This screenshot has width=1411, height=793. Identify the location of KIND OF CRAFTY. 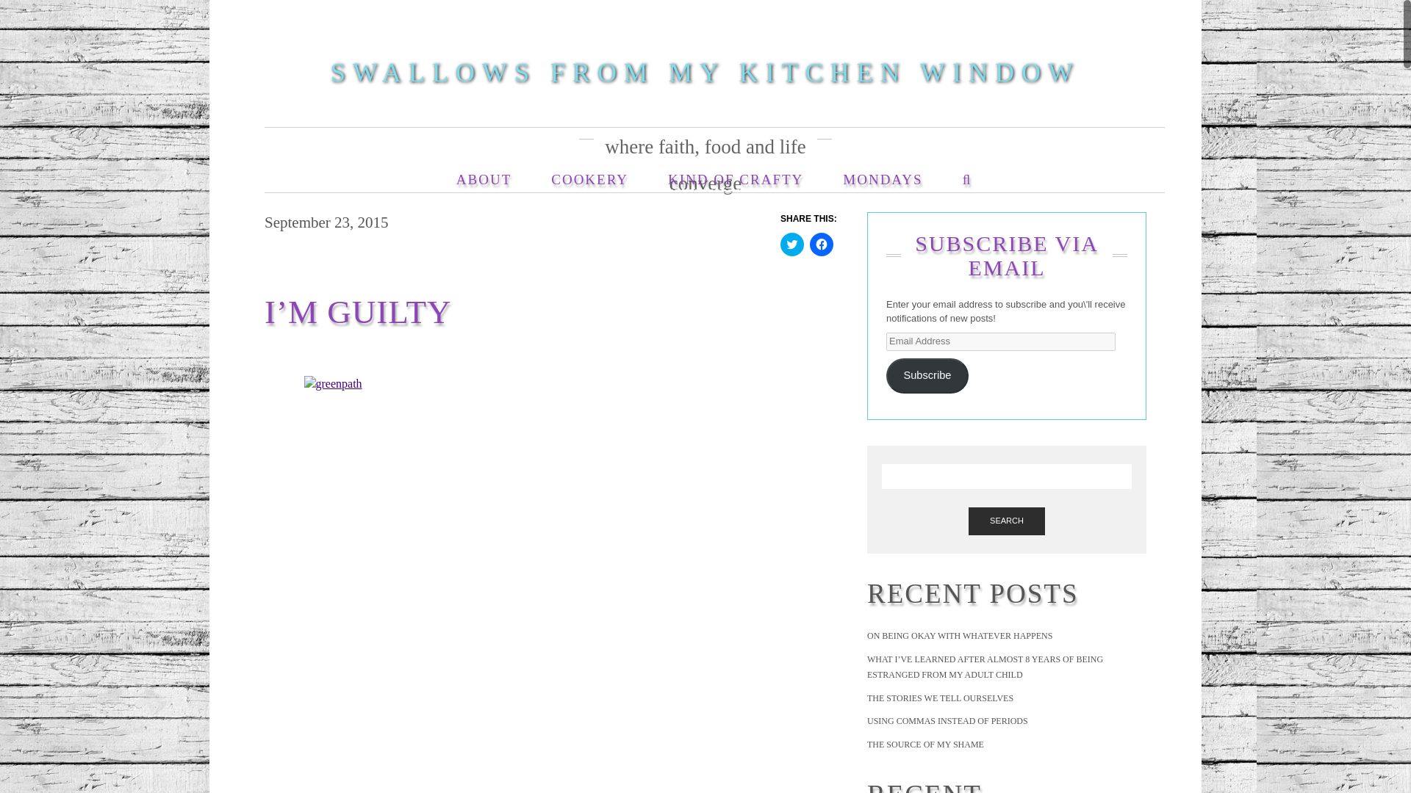
(735, 172).